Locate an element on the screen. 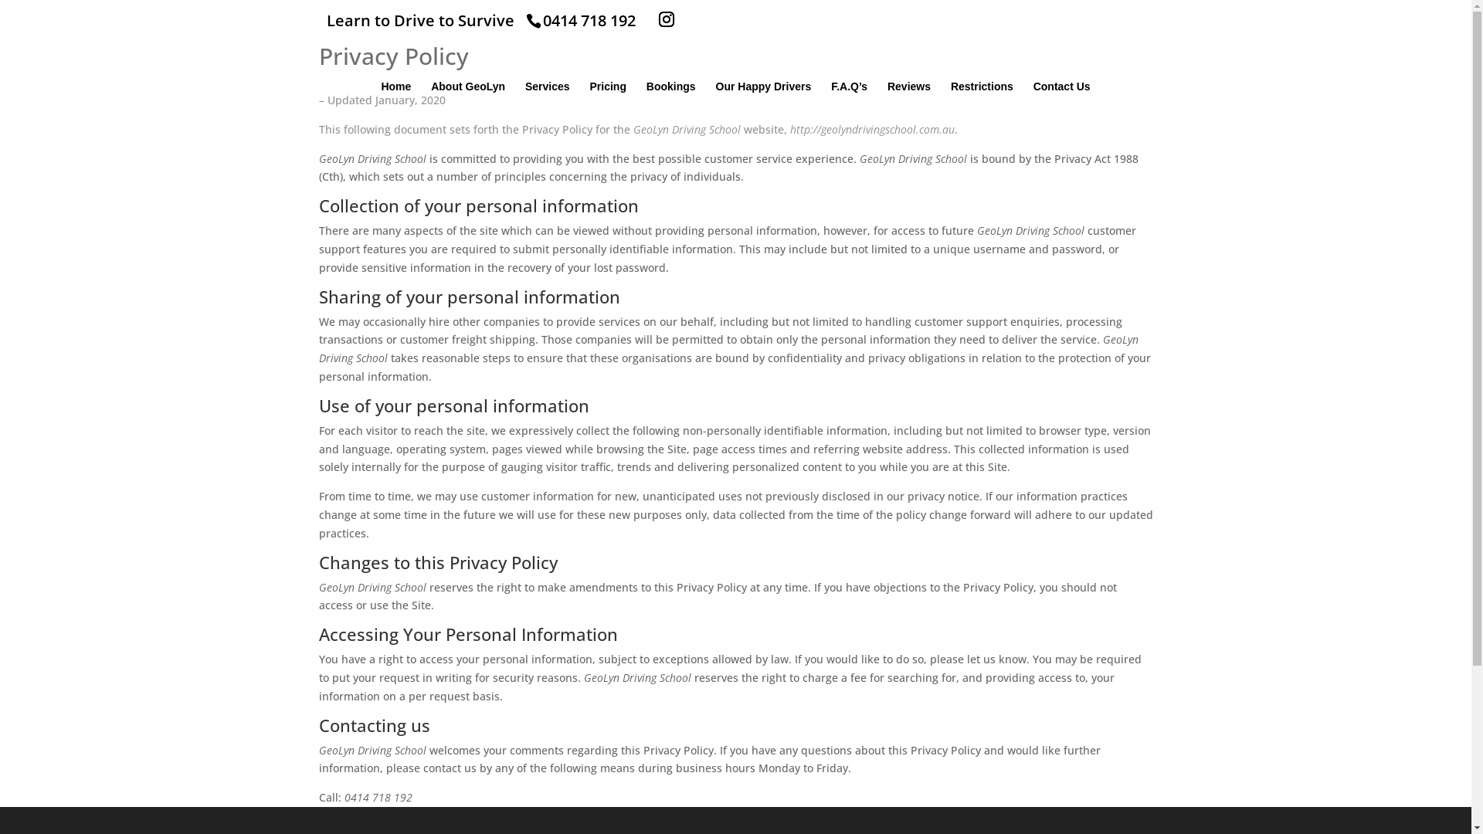 The height and width of the screenshot is (834, 1483). Services is located at coordinates (548, 116).